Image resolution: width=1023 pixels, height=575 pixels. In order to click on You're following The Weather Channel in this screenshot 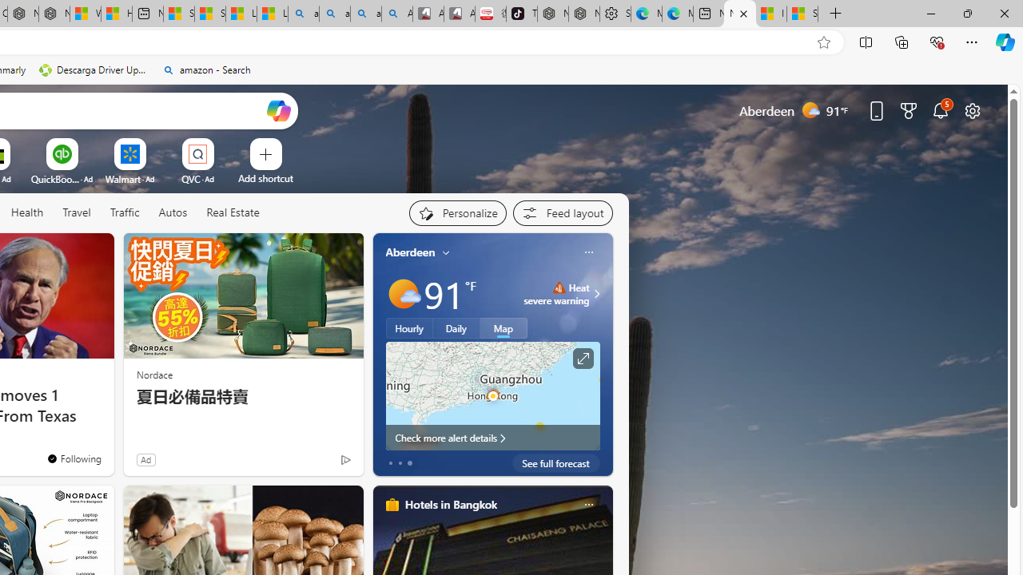, I will do `click(312, 463)`.